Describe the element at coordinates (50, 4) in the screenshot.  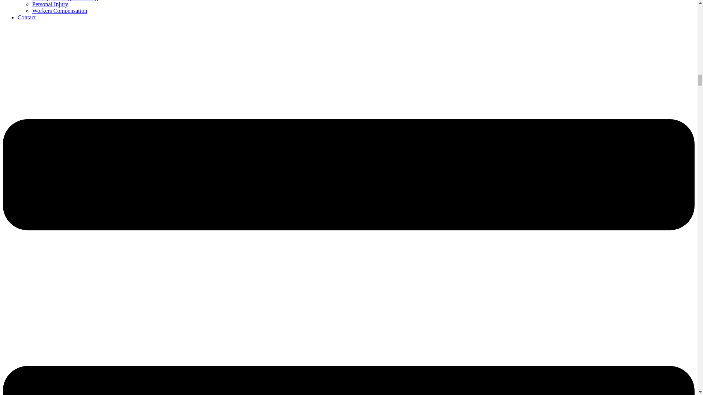
I see `Personal Injury` at that location.